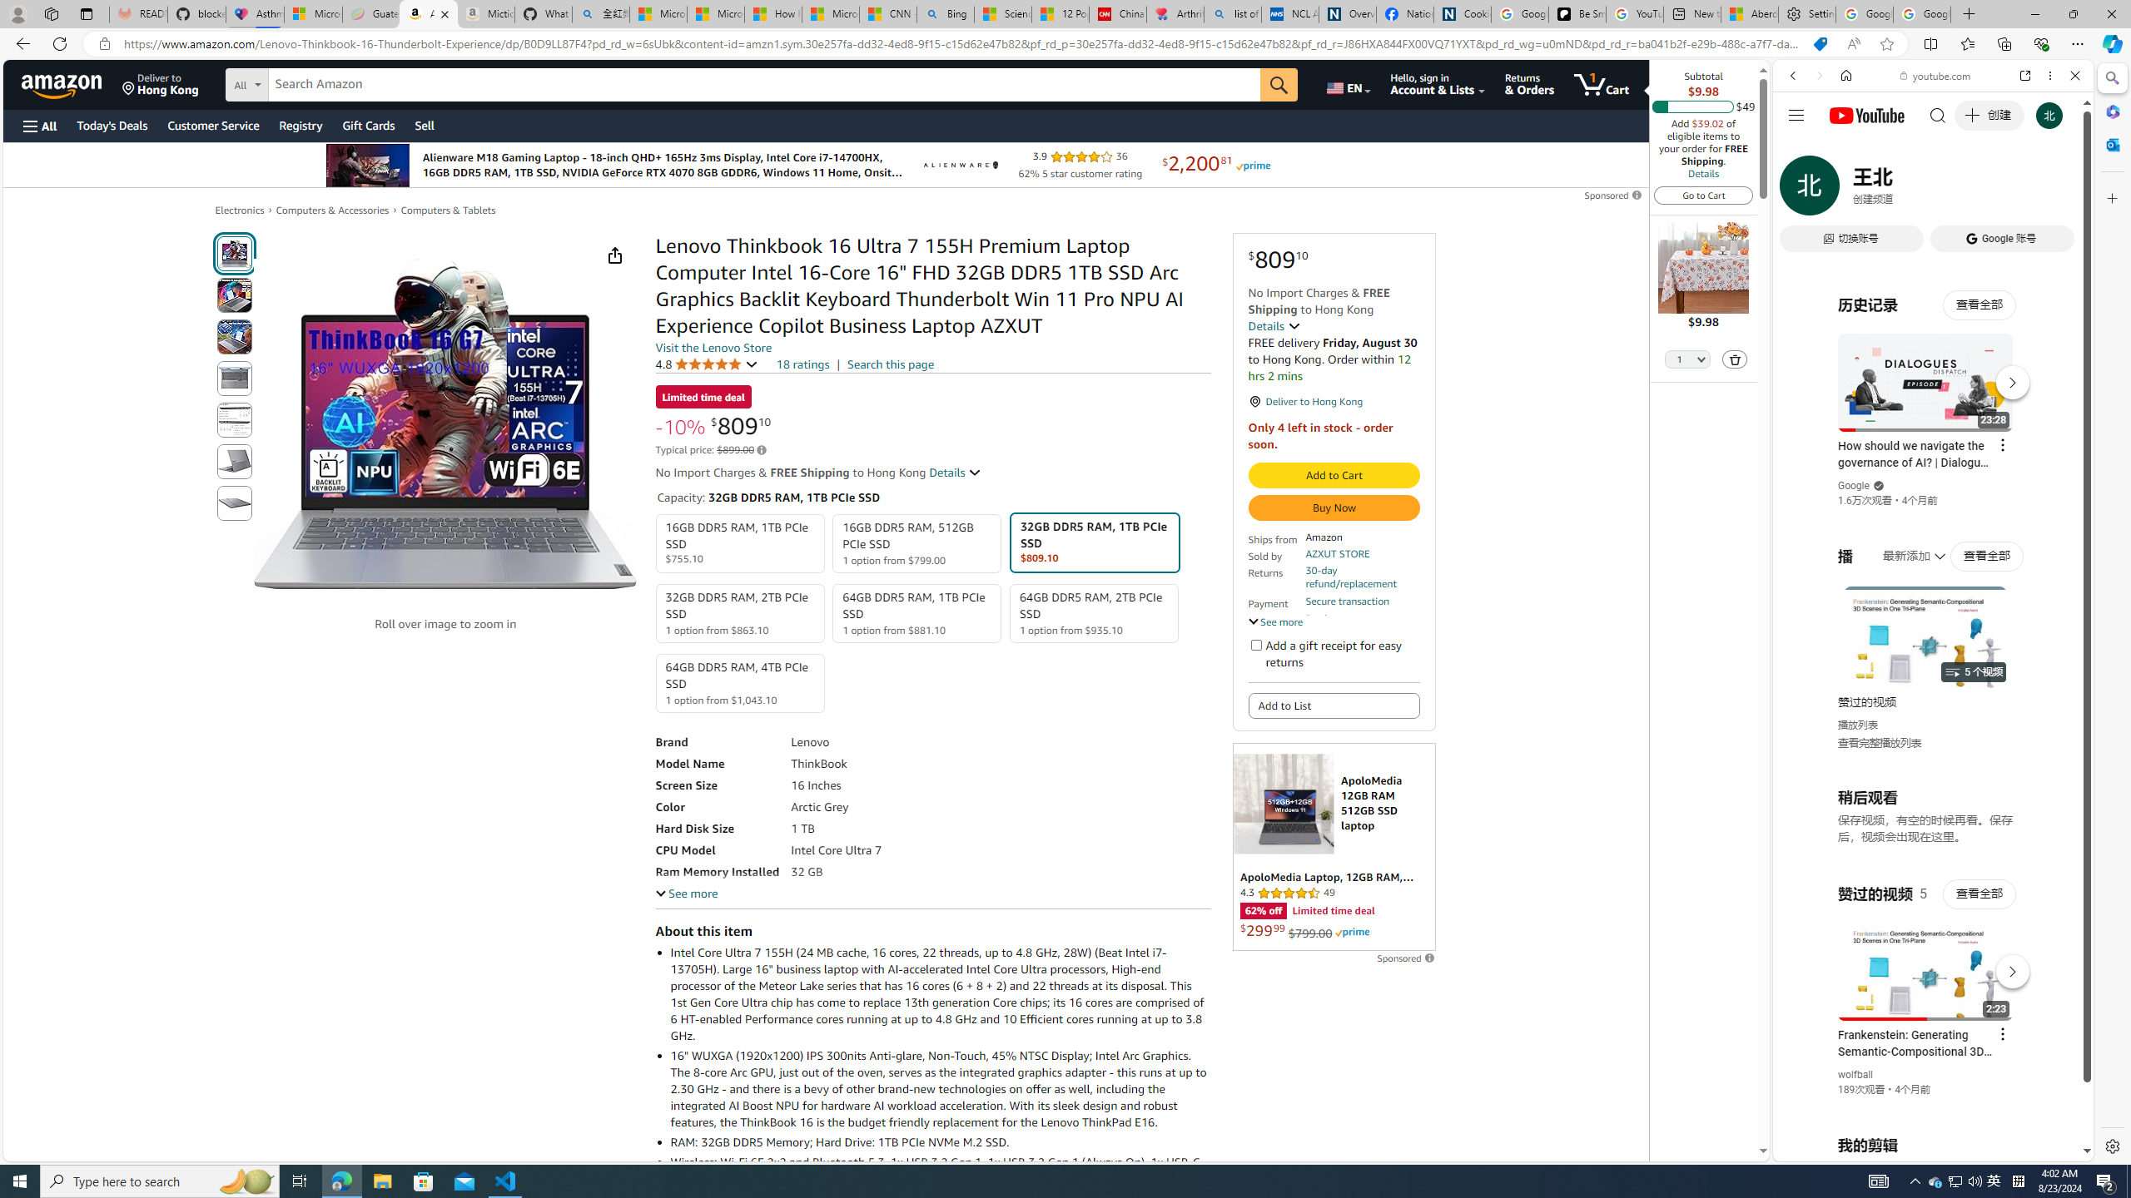  Describe the element at coordinates (1805, 958) in the screenshot. I see `Global web icon` at that location.